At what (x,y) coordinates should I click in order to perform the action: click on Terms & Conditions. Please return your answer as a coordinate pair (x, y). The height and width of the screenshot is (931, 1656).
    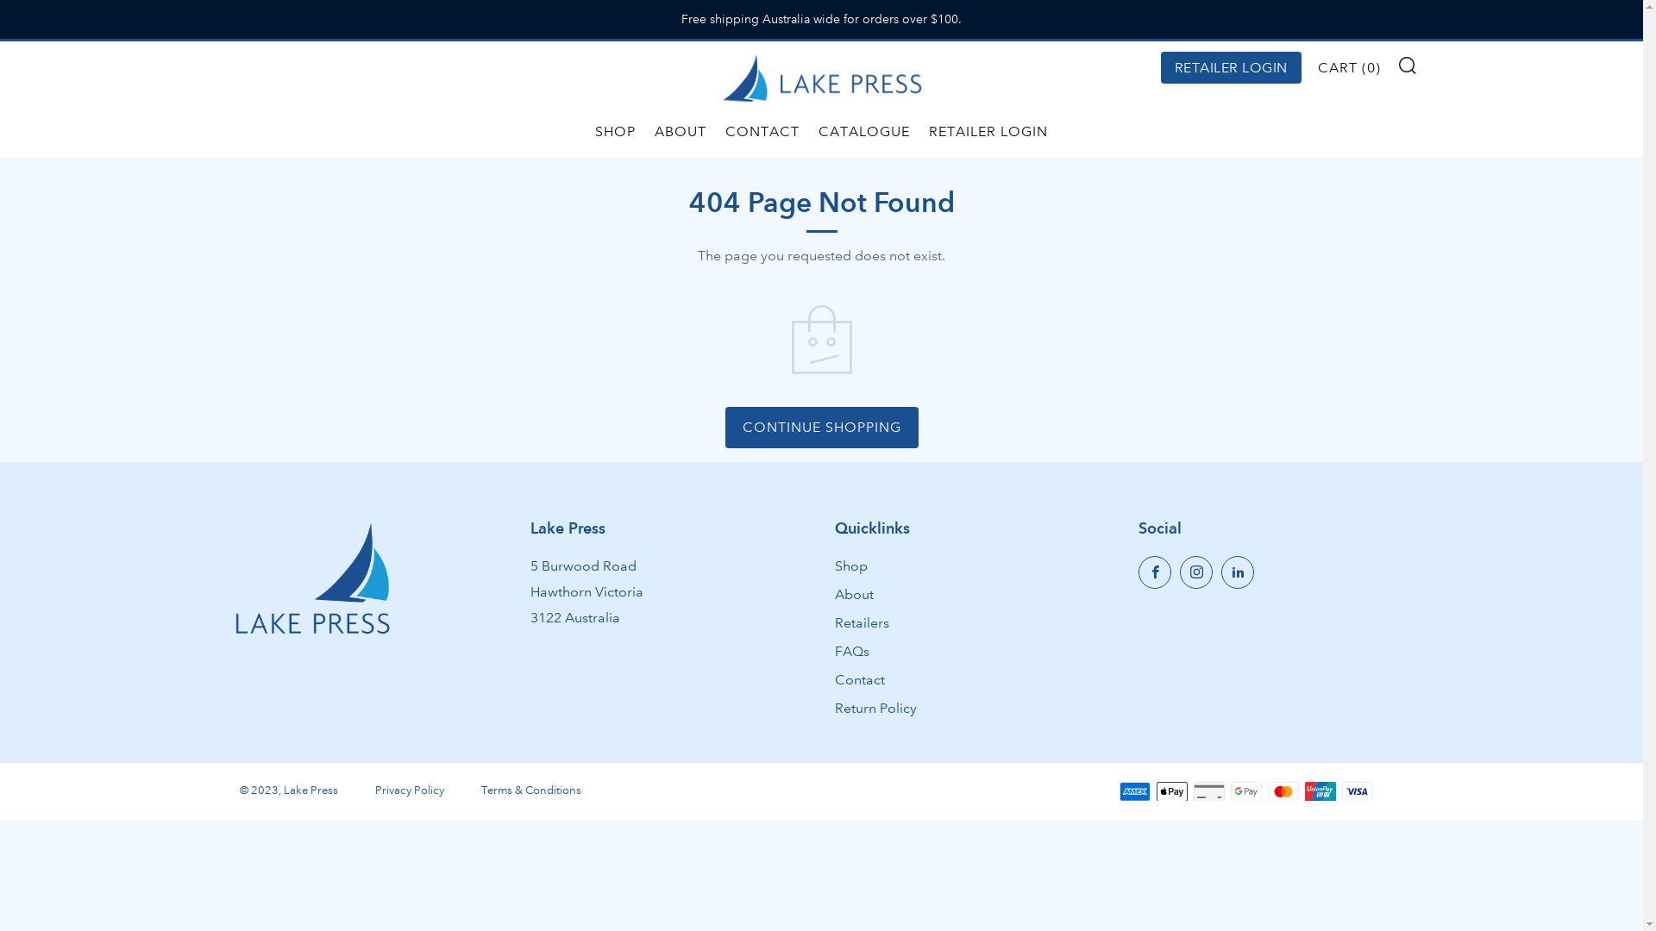
    Looking at the image, I should click on (531, 790).